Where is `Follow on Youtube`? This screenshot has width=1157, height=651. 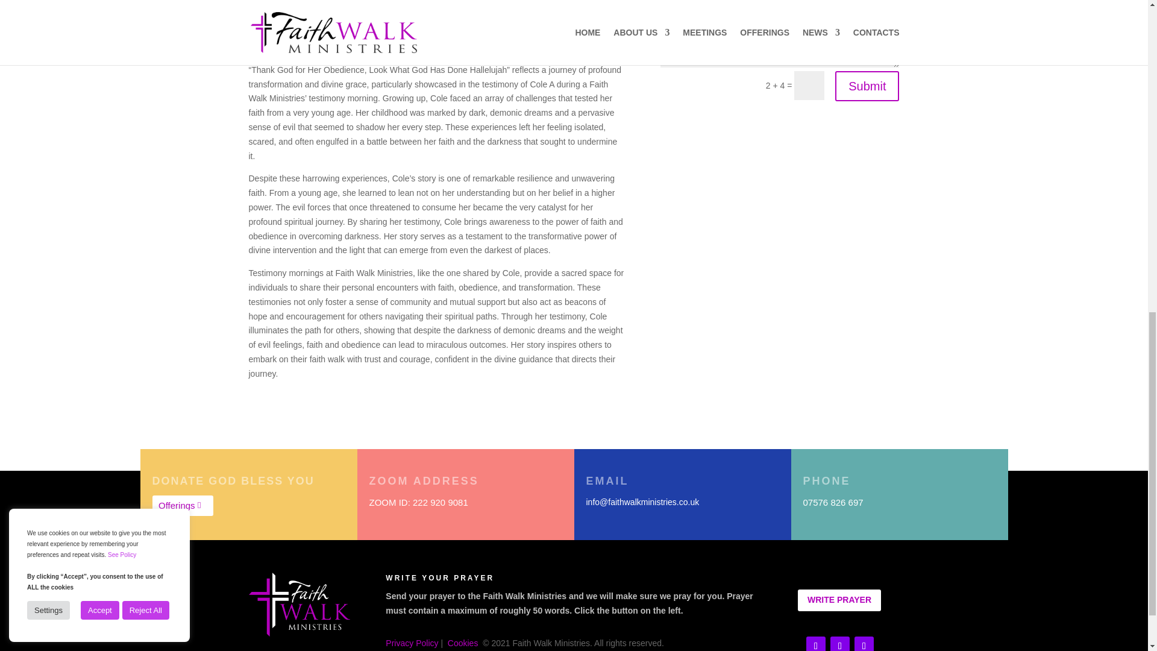
Follow on Youtube is located at coordinates (816, 644).